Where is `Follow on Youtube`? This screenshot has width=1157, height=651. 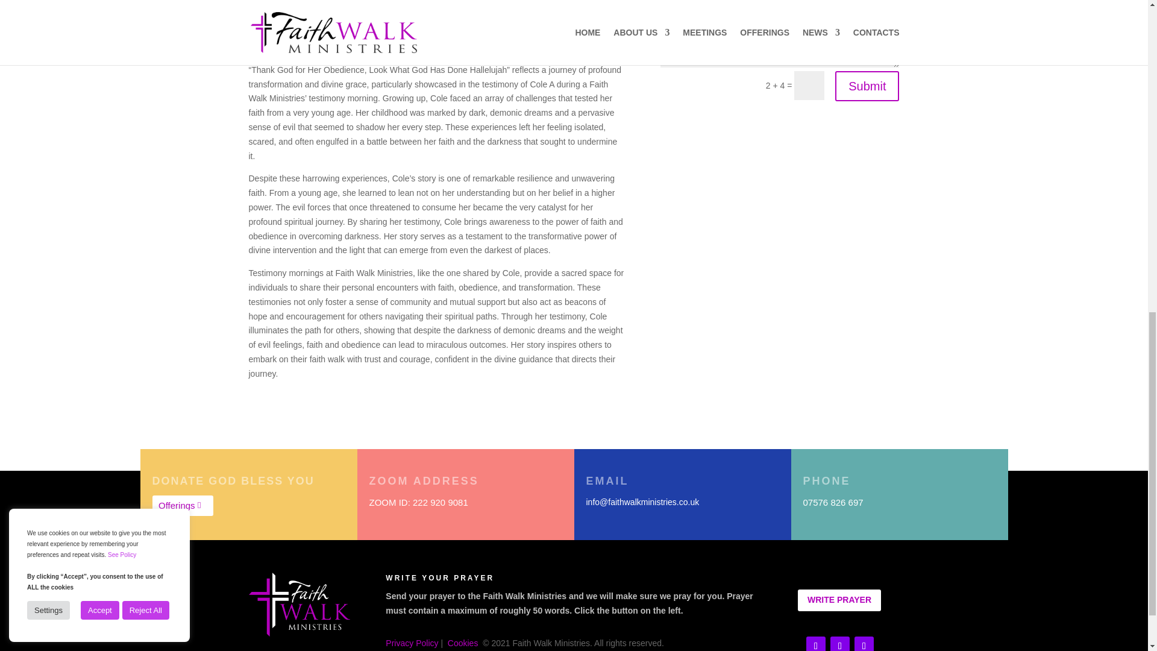
Follow on Youtube is located at coordinates (816, 644).